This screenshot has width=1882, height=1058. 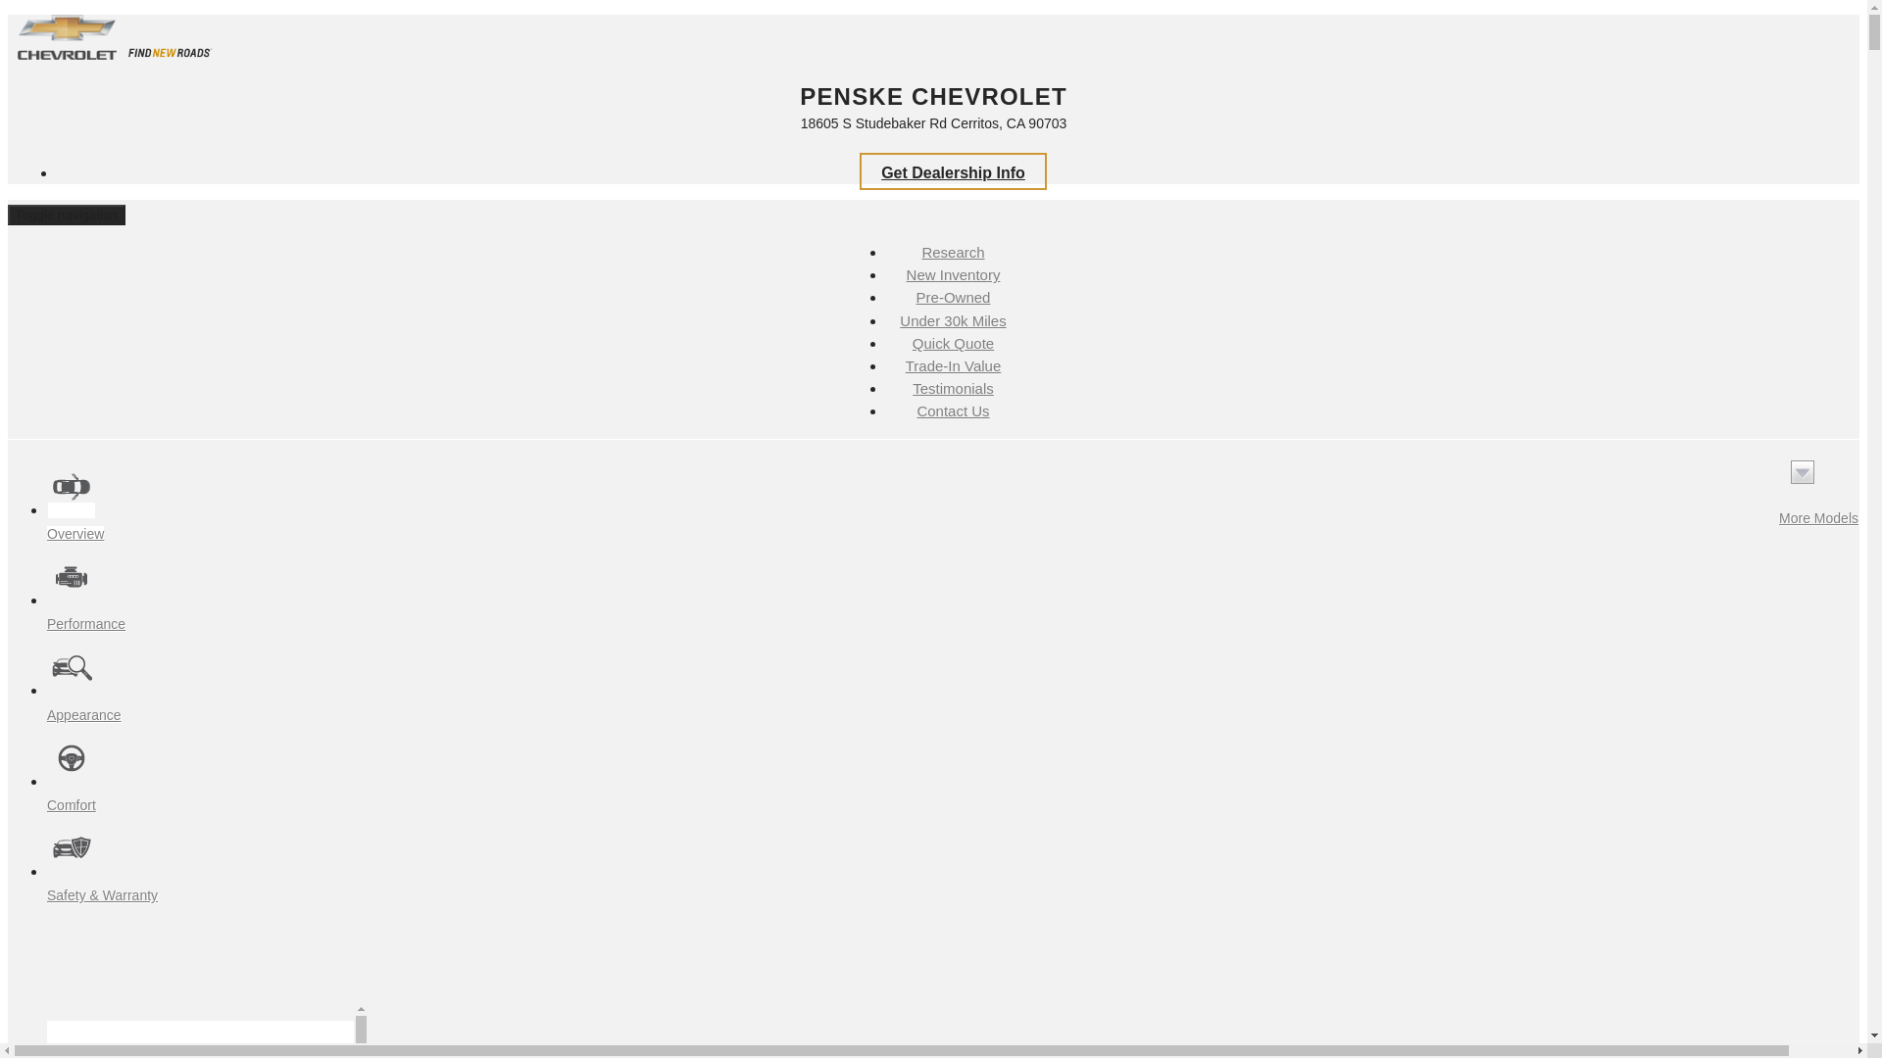 I want to click on Get Dealership Info, so click(x=953, y=170).